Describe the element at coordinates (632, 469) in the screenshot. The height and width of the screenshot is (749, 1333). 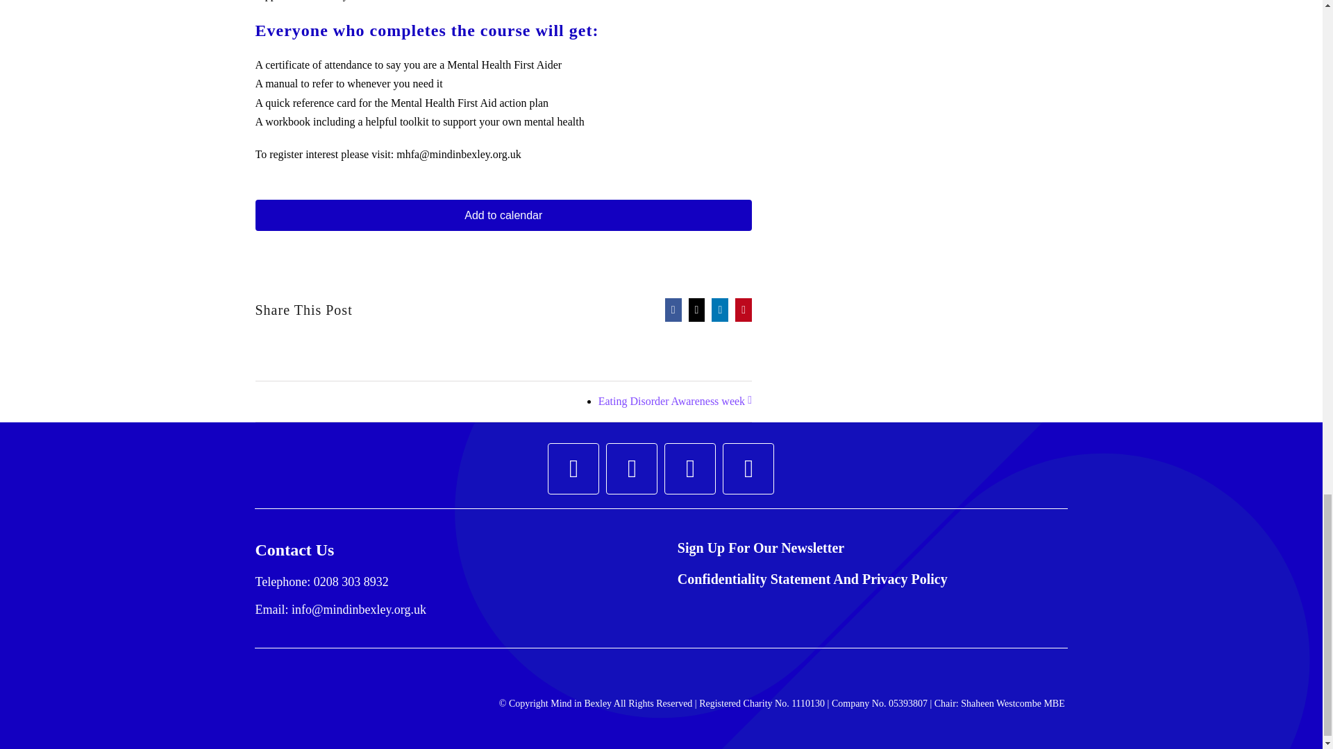
I see `Instagram` at that location.